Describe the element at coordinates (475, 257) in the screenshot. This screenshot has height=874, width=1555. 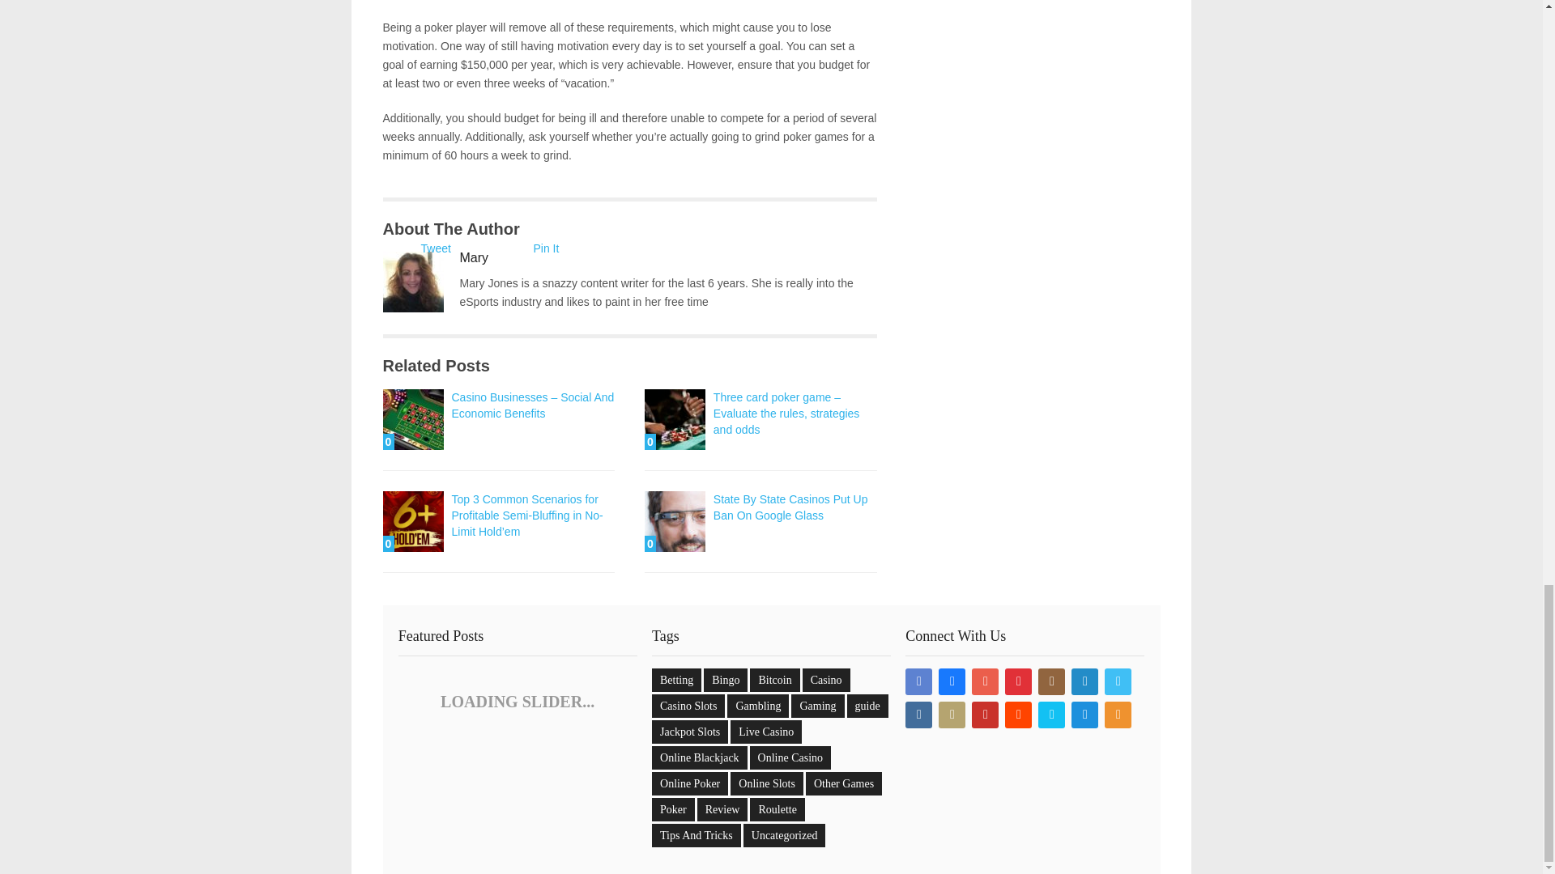
I see `Mary` at that location.